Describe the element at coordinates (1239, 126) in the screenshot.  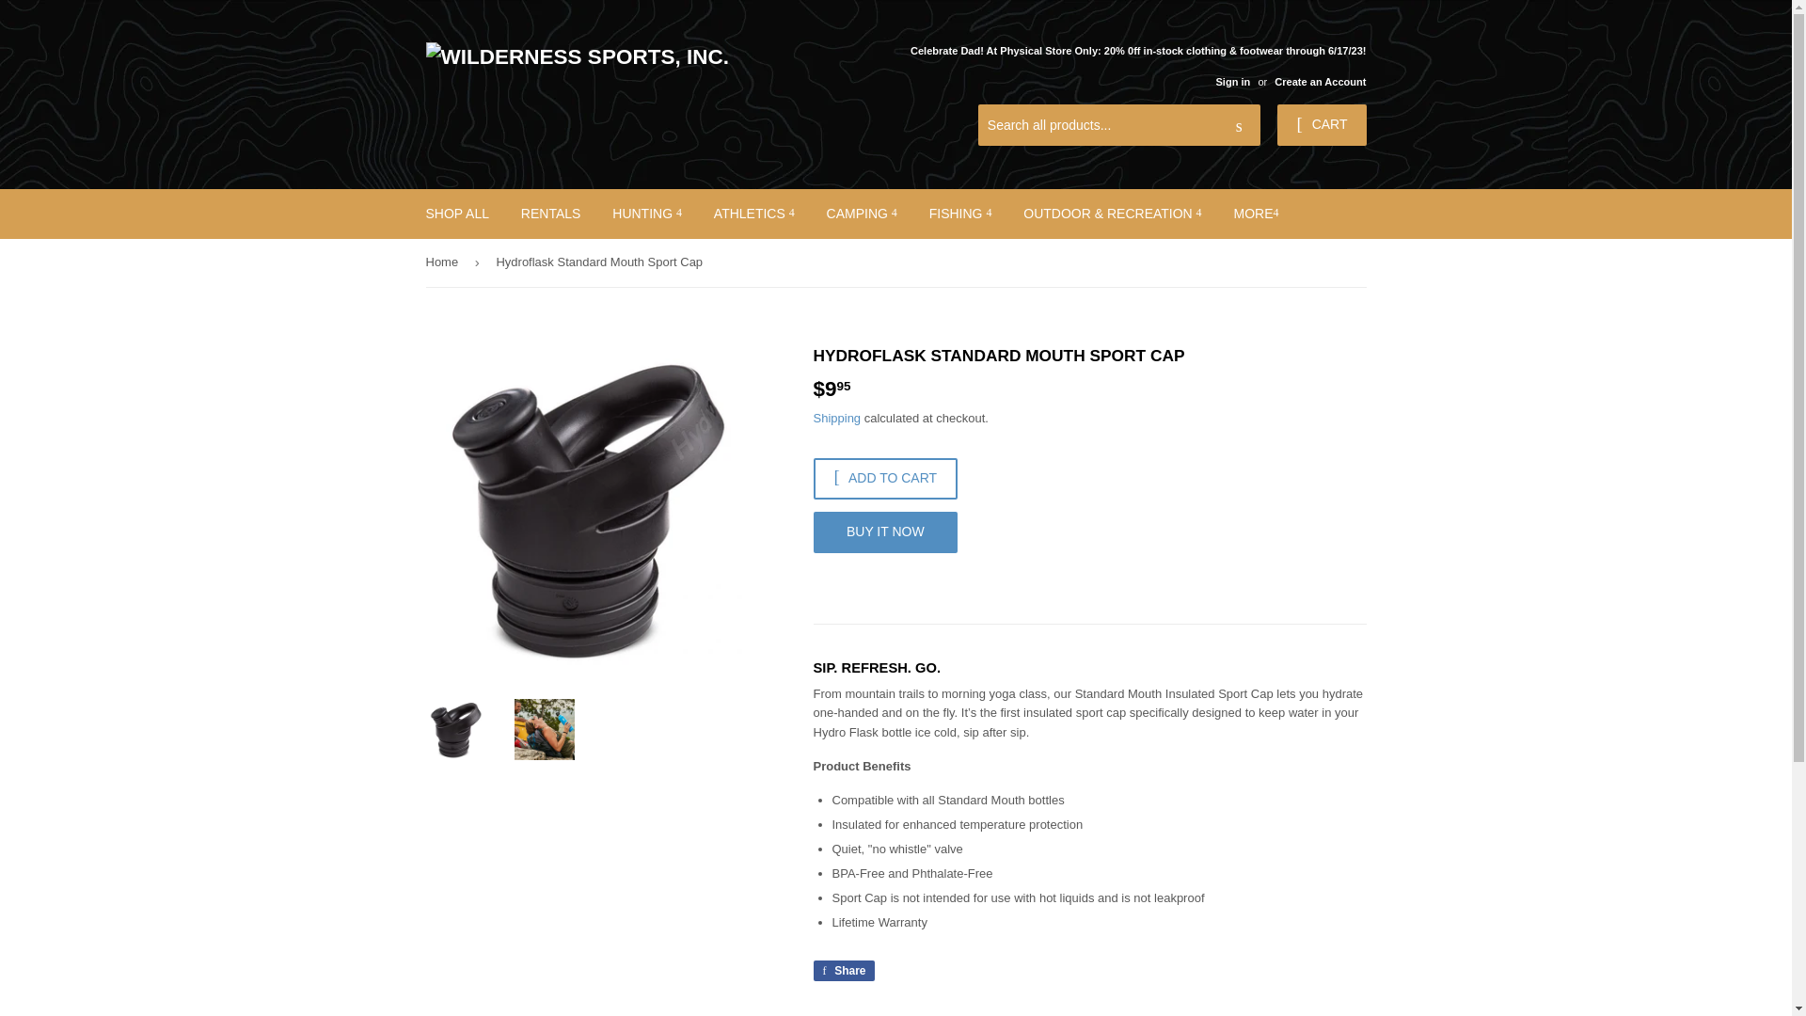
I see `Search` at that location.